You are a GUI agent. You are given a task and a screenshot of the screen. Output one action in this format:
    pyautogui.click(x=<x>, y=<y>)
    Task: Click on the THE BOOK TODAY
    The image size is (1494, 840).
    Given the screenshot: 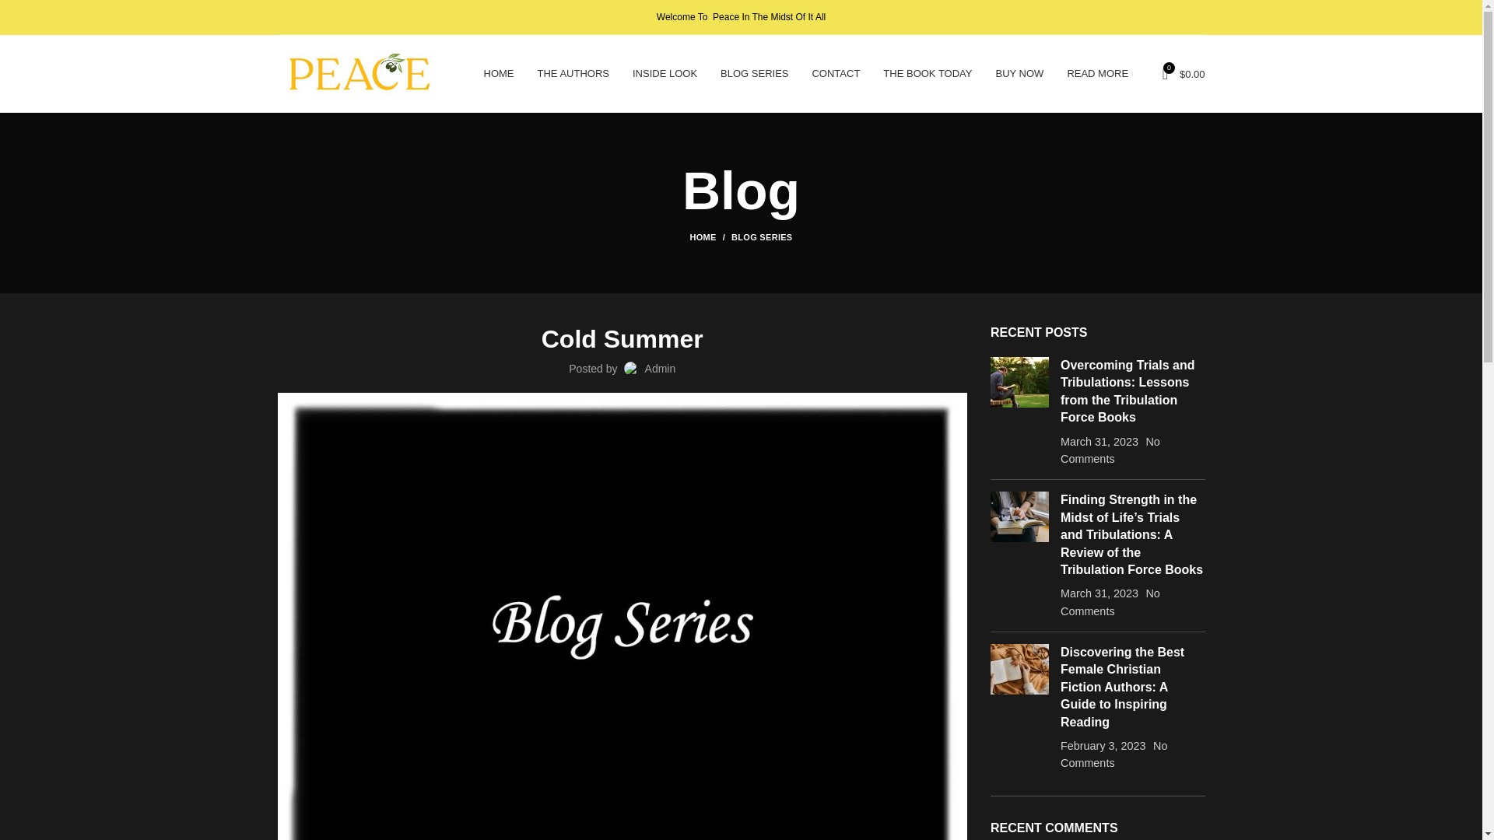 What is the action you would take?
    pyautogui.click(x=927, y=73)
    